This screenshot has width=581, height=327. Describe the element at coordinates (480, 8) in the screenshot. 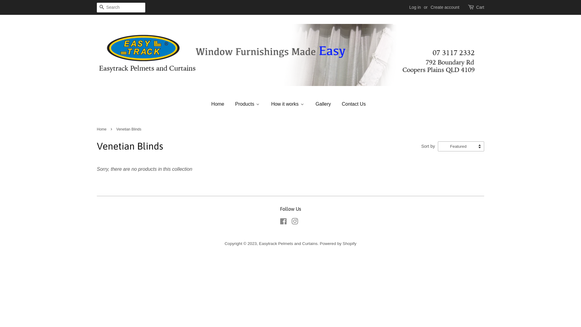

I see `Cart` at that location.